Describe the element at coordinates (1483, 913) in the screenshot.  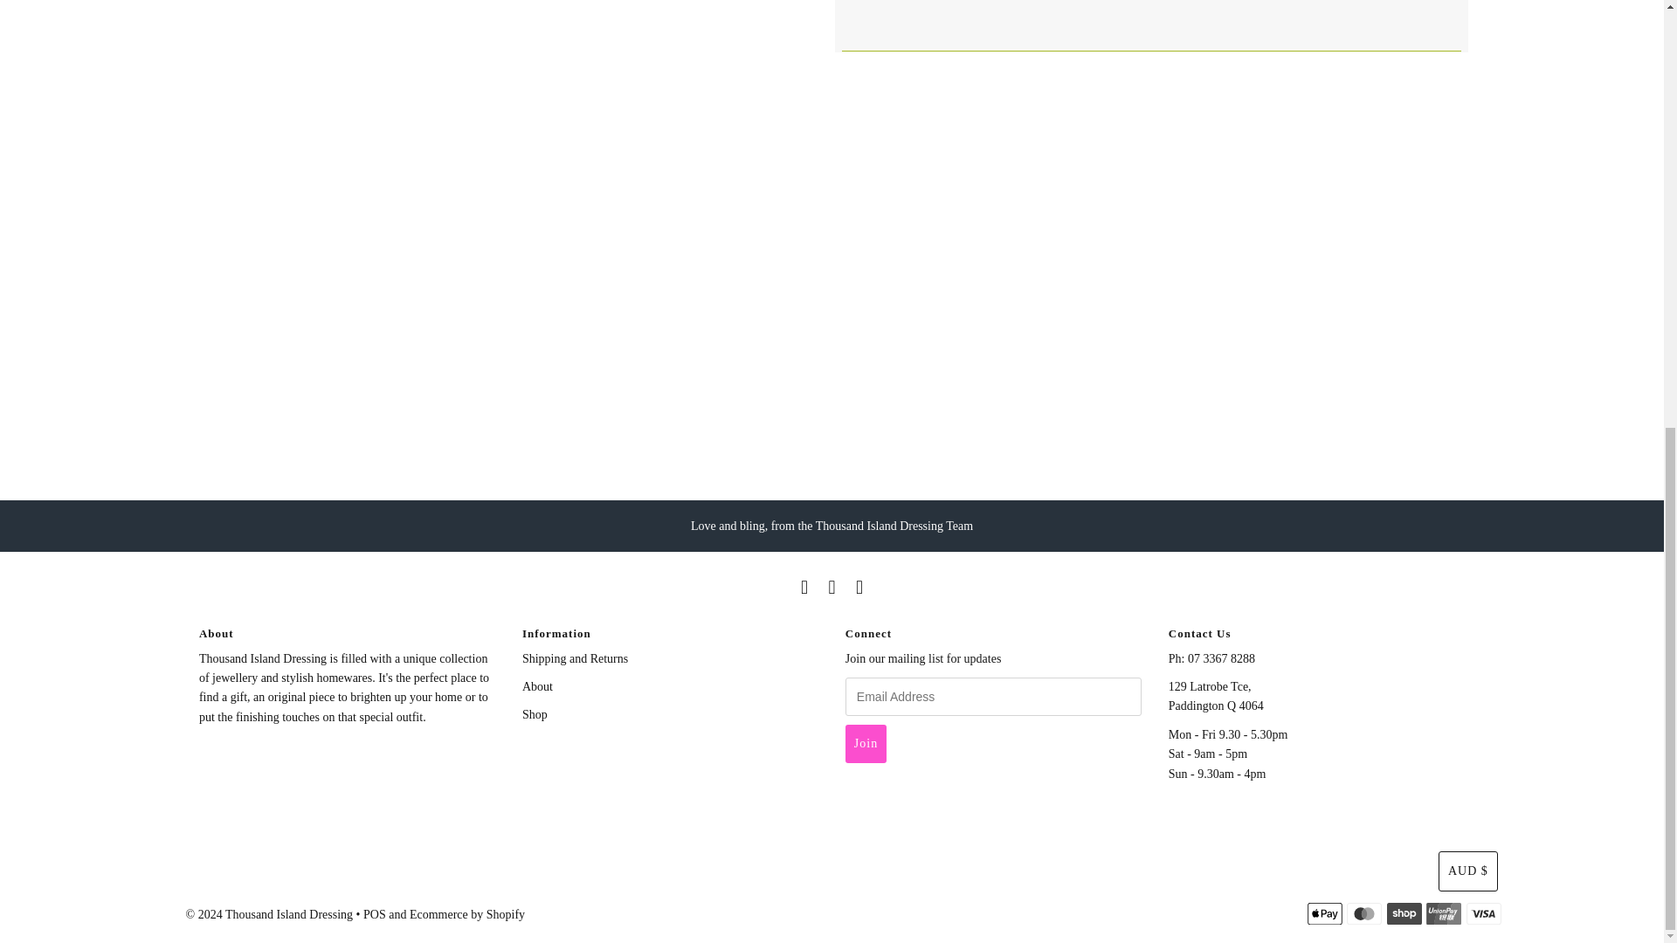
I see `Visa` at that location.